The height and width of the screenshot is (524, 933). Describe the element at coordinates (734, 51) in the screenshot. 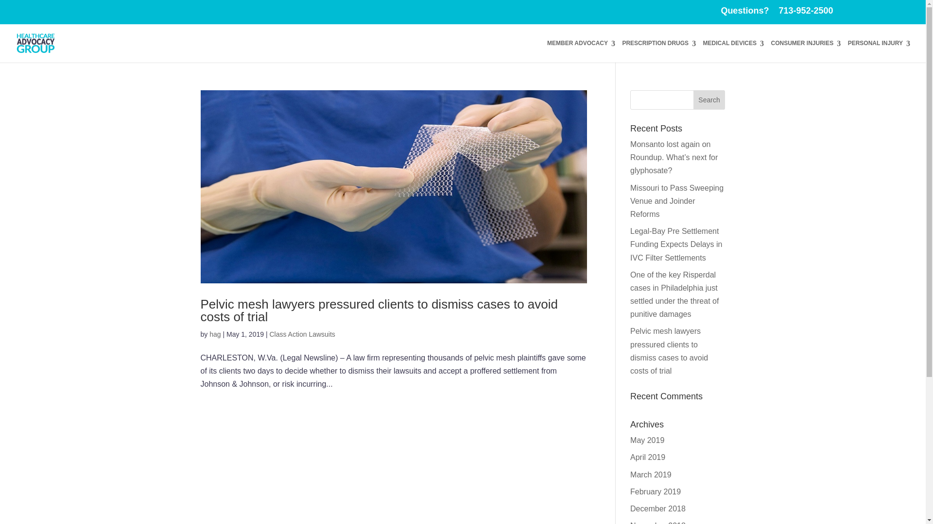

I see `MEDICAL DEVICES` at that location.